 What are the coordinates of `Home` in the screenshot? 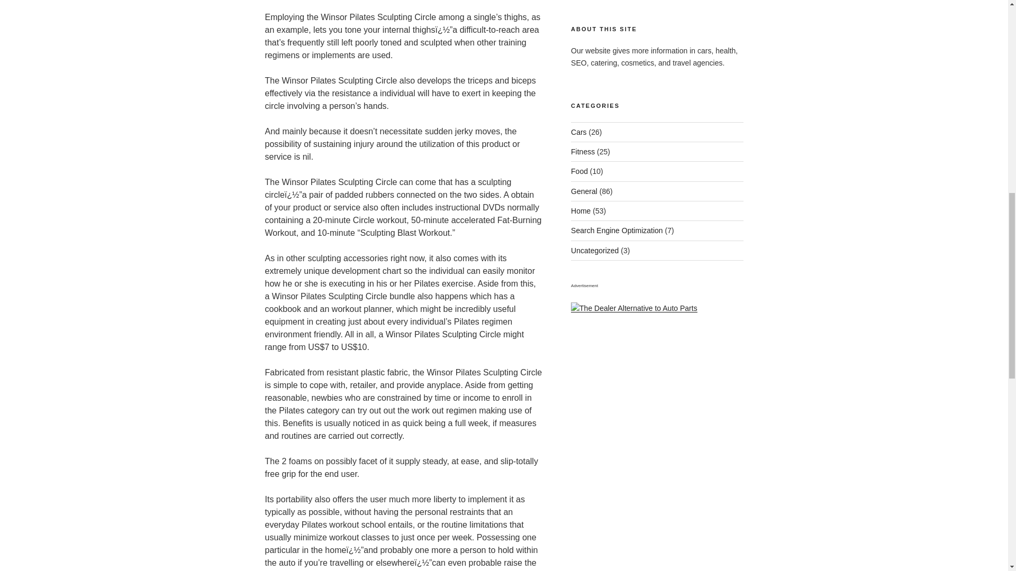 It's located at (580, 210).